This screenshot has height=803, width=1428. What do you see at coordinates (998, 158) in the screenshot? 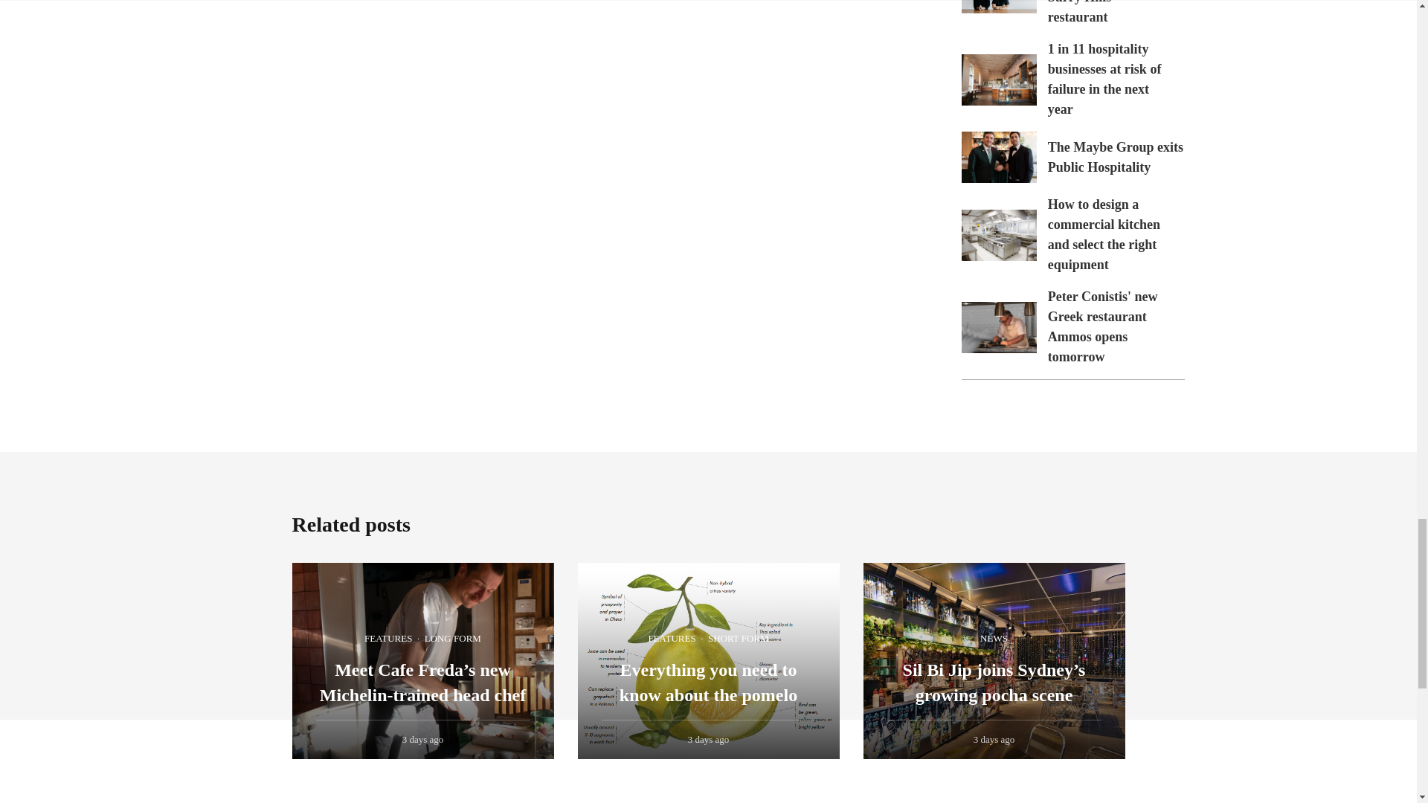
I see `The Maybe Group exits Public Hospitality` at bounding box center [998, 158].